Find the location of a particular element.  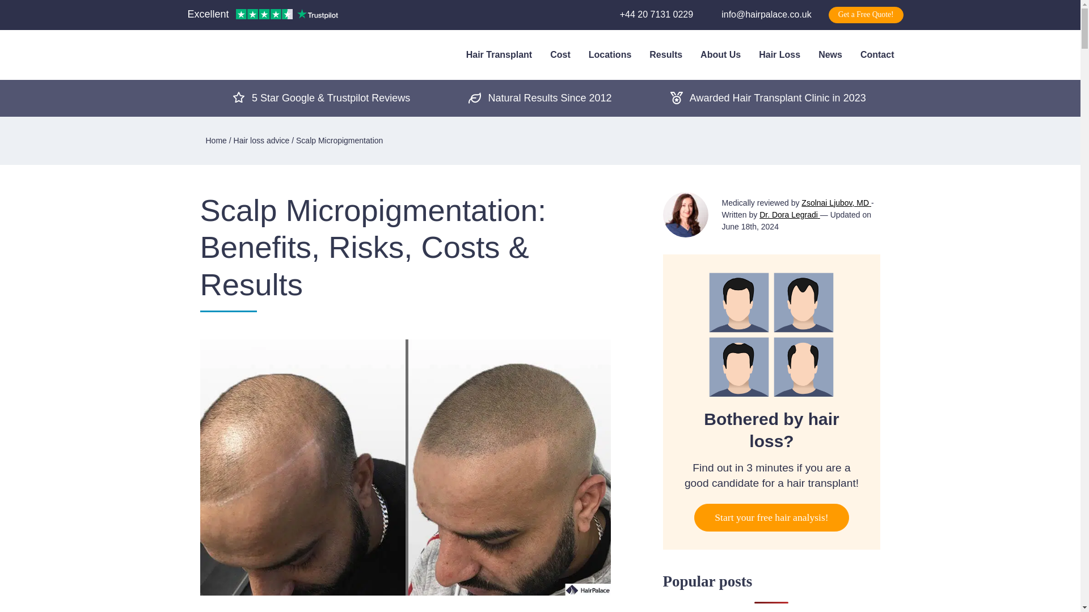

Hair Loss is located at coordinates (779, 54).